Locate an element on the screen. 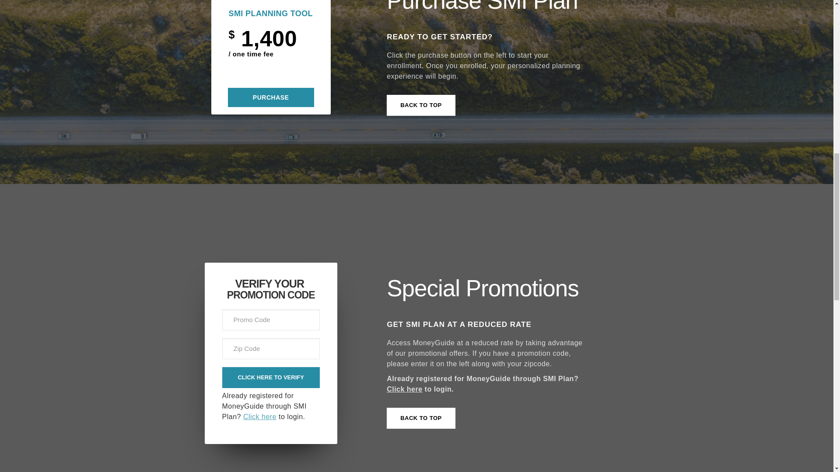  Click here is located at coordinates (260, 417).